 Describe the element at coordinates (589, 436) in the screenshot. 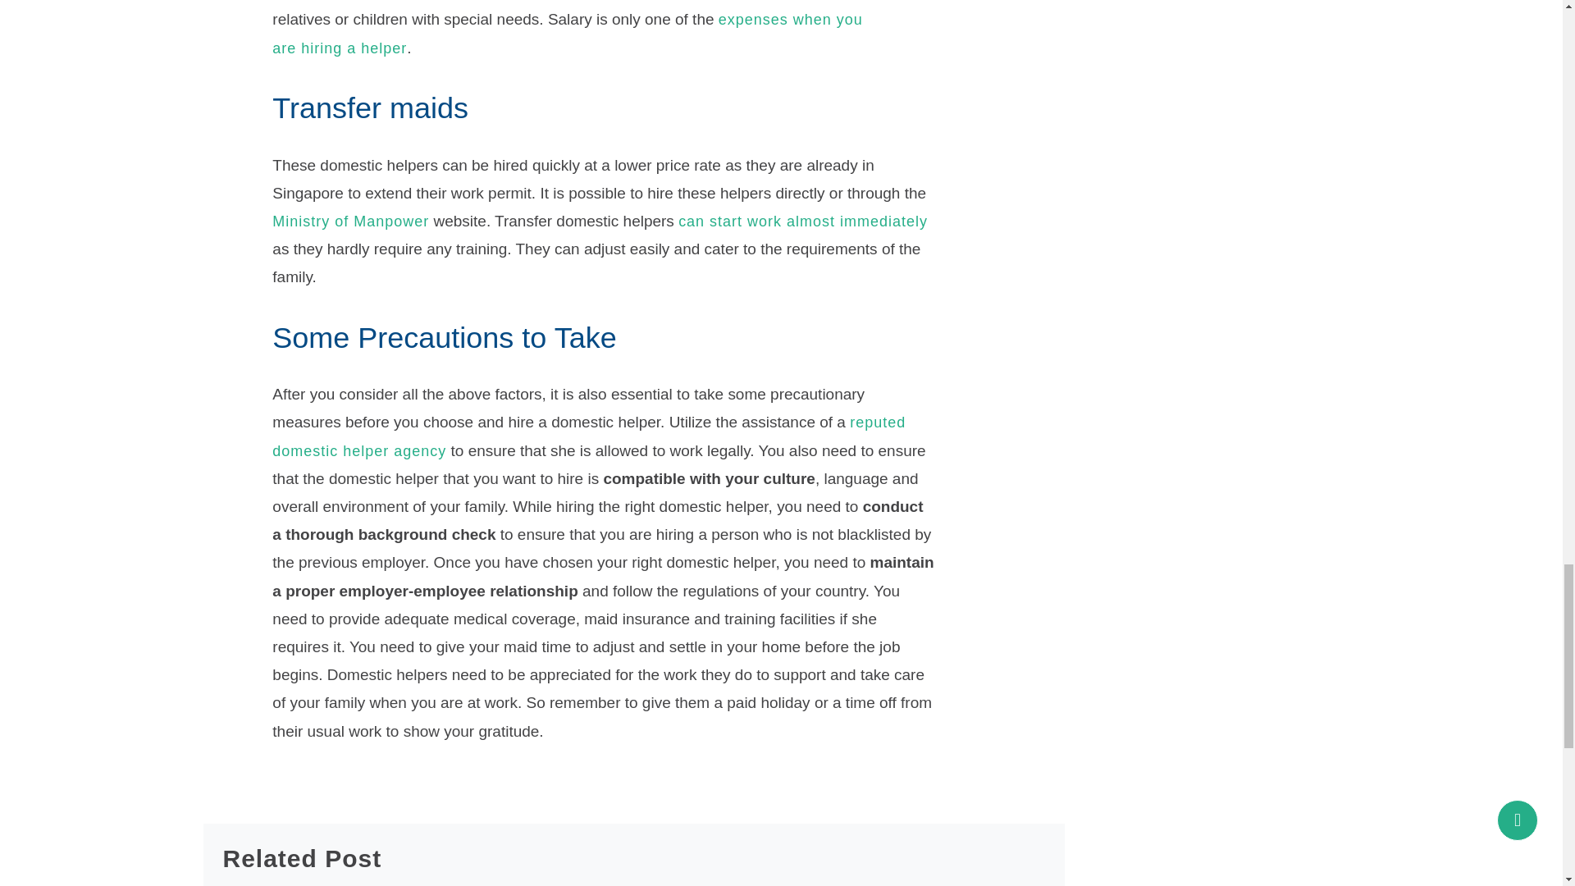

I see `reputed domestic helper agency` at that location.